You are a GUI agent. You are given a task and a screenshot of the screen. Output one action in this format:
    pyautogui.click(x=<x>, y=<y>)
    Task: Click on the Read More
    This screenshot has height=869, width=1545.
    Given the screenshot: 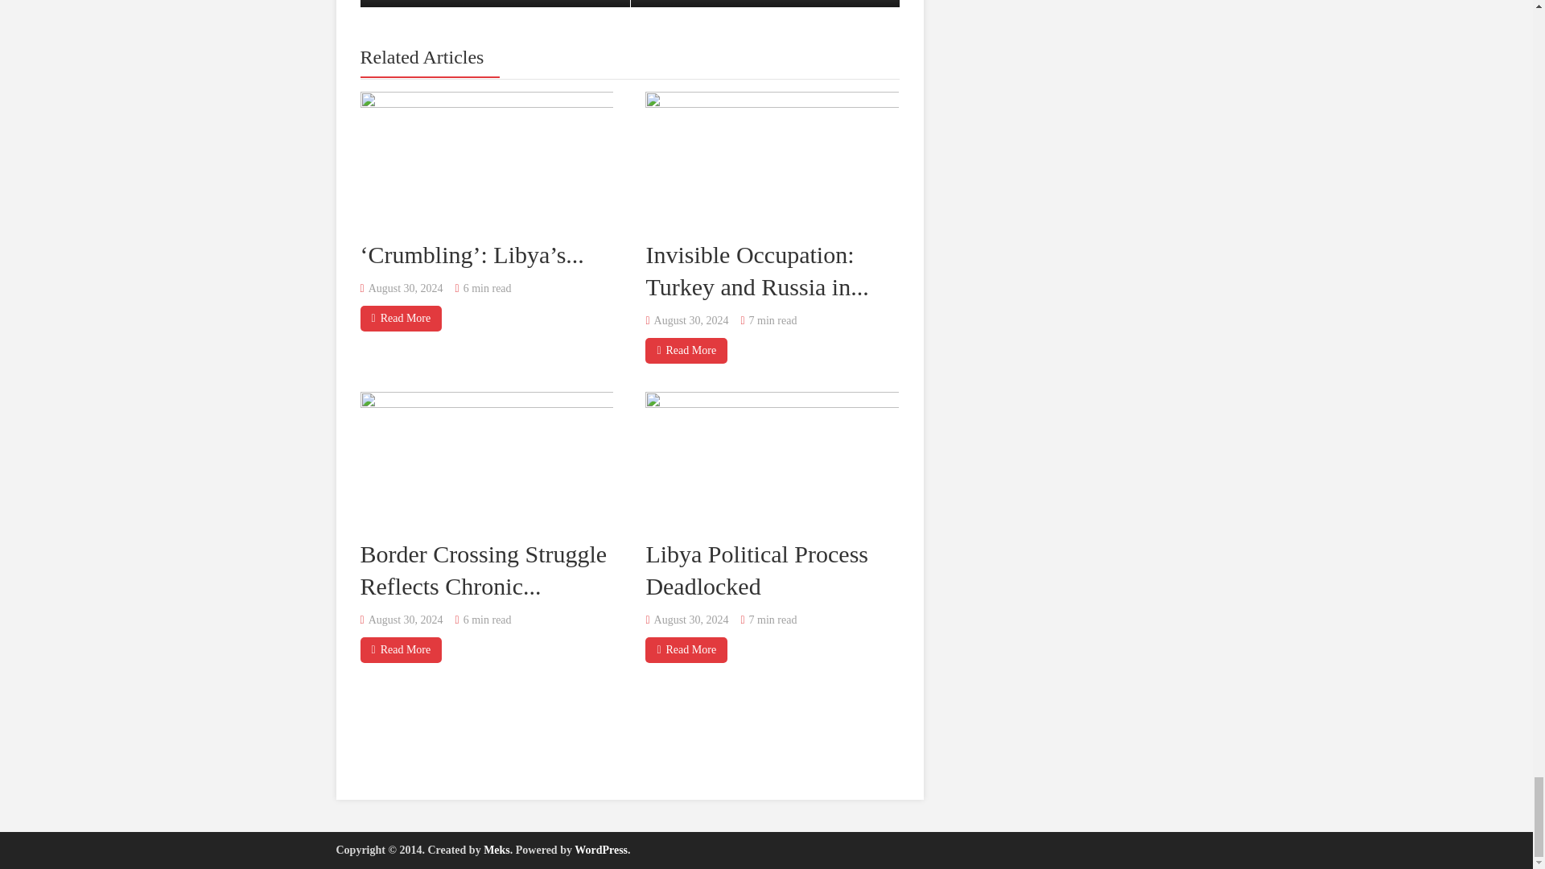 What is the action you would take?
    pyautogui.click(x=401, y=650)
    